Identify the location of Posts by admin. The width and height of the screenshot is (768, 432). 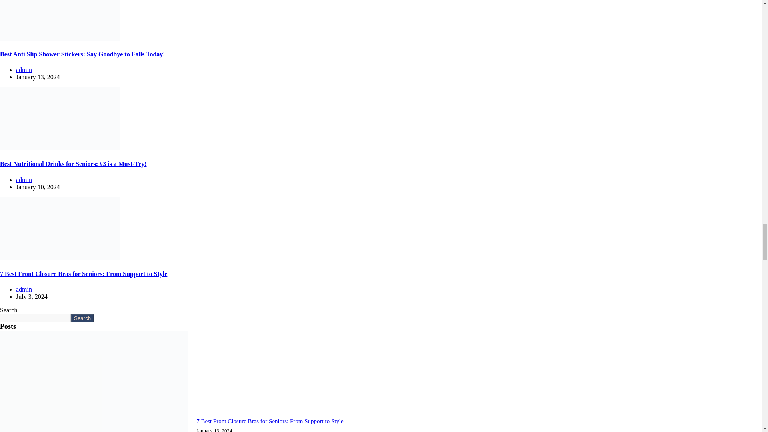
(24, 289).